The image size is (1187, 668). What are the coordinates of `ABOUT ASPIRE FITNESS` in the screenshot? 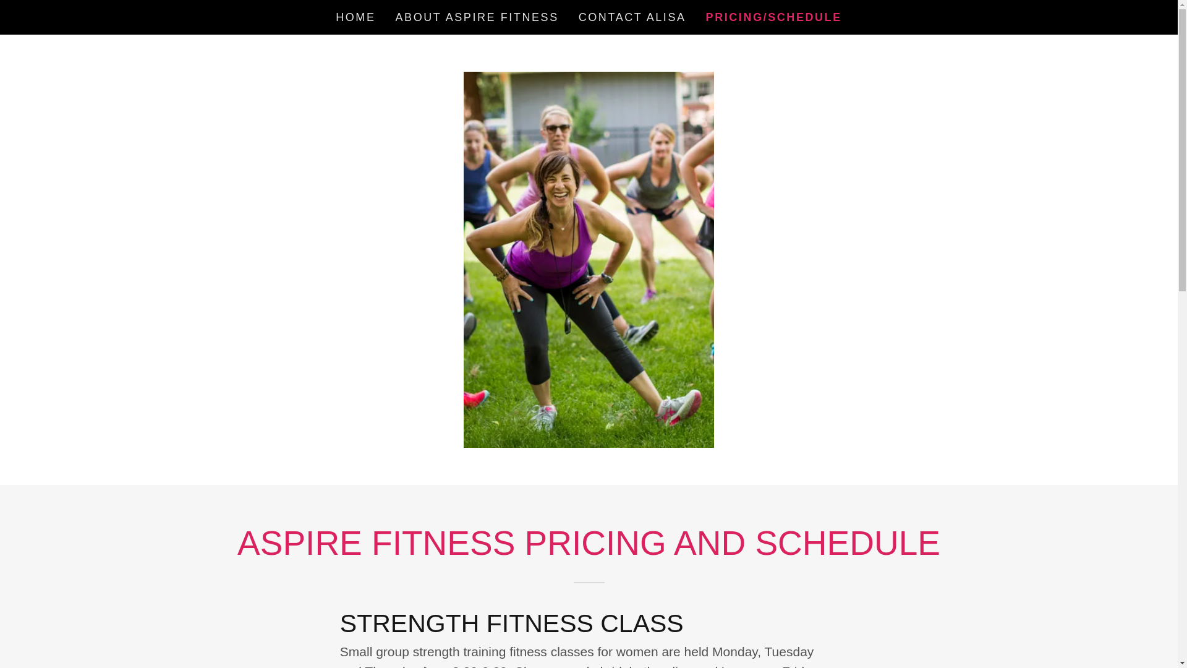 It's located at (477, 17).